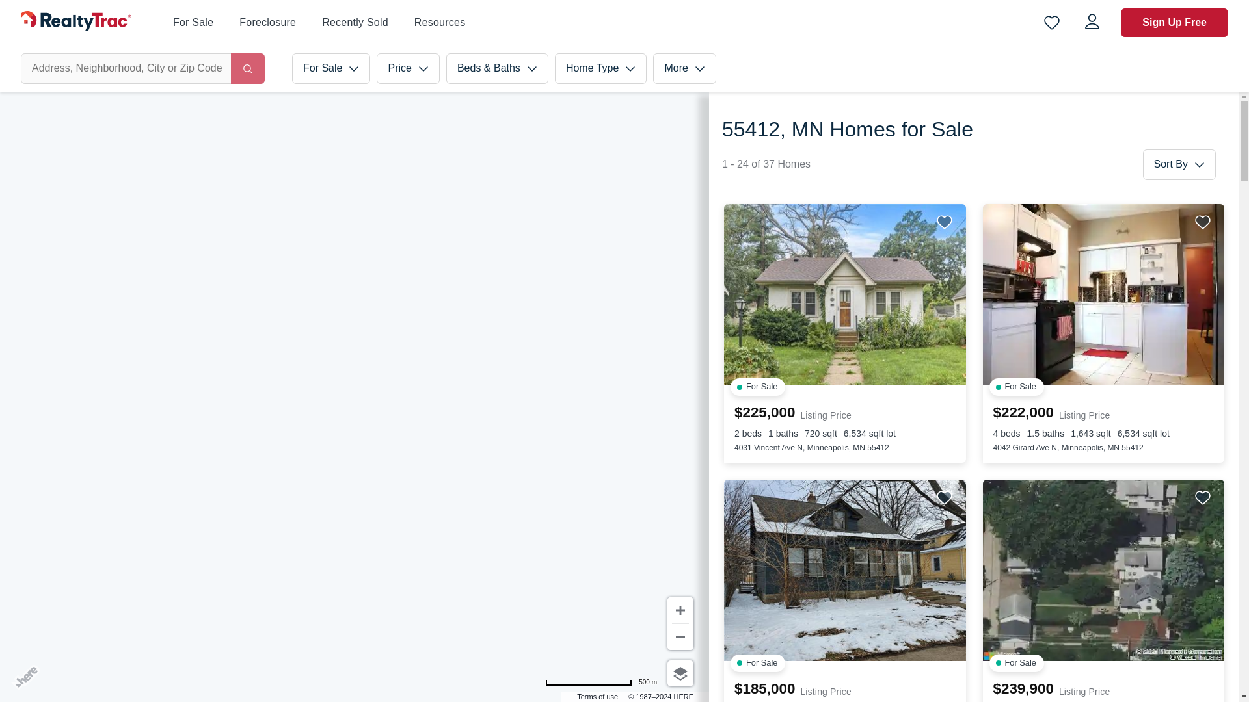  I want to click on Change to miles, so click(600, 682).